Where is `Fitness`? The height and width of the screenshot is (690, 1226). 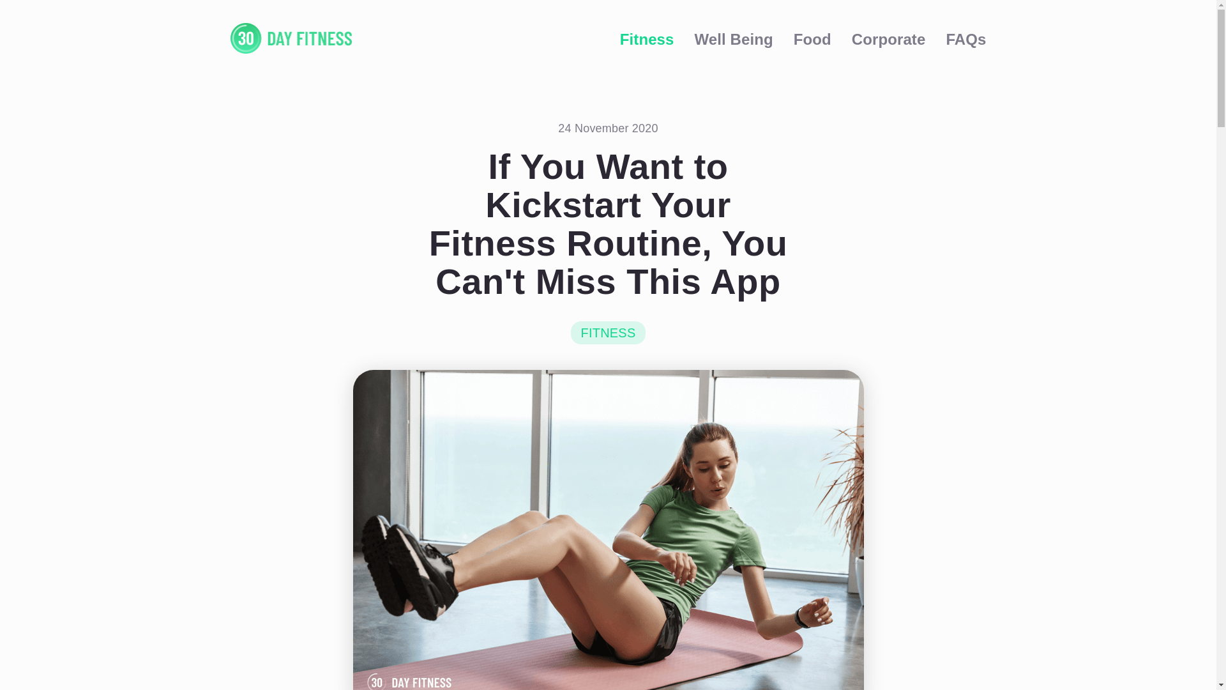
Fitness is located at coordinates (647, 38).